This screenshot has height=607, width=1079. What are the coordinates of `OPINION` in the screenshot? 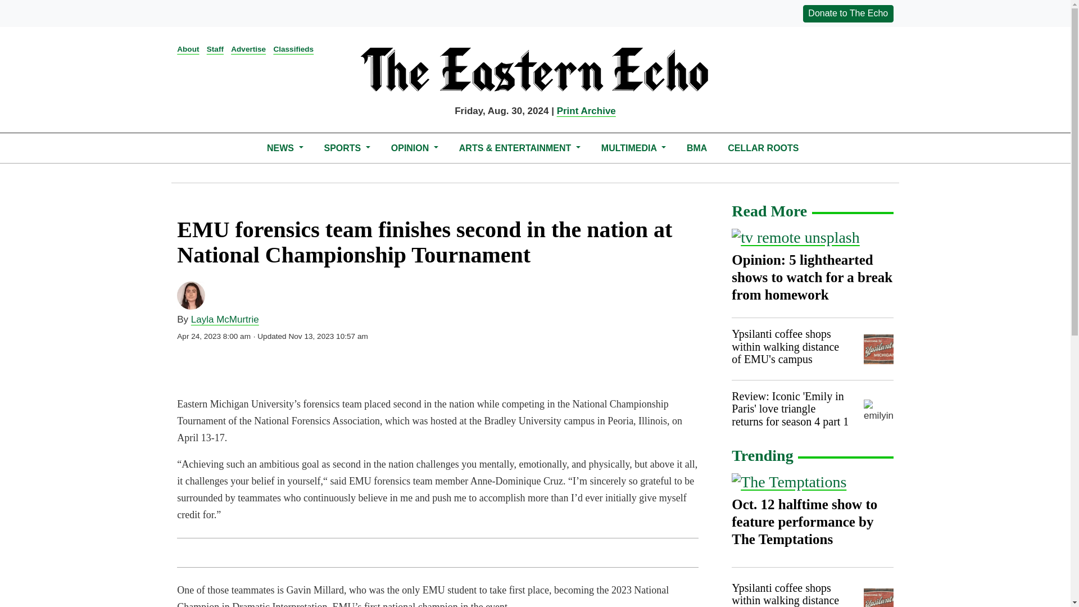 It's located at (414, 148).